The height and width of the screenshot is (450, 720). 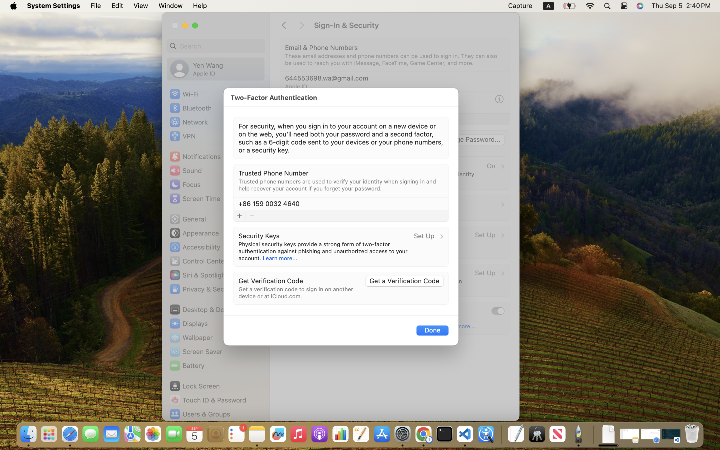 What do you see at coordinates (341, 138) in the screenshot?
I see `For security, when you sign in to your account on a new device or on the web, you’ll need both your password and a second factor, such as a 6-digit code sent to your devices or your phone numbers, or a security key.` at bounding box center [341, 138].